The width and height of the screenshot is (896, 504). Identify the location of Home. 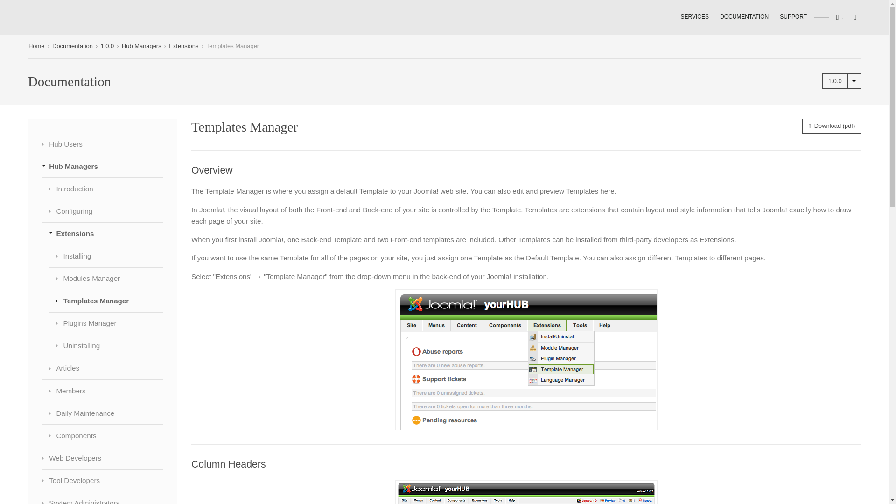
(36, 46).